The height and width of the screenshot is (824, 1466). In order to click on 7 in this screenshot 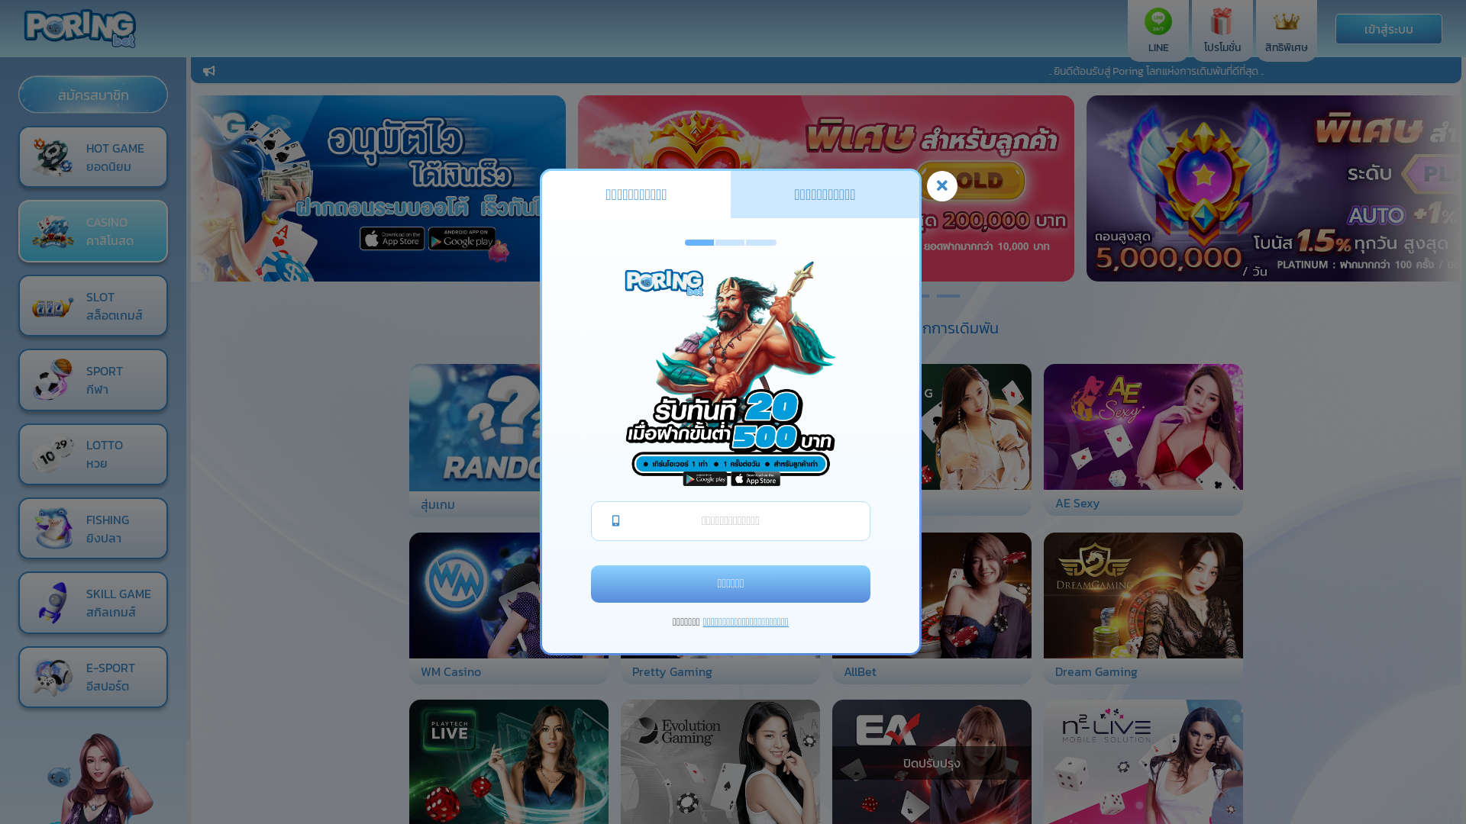, I will do `click(887, 296)`.